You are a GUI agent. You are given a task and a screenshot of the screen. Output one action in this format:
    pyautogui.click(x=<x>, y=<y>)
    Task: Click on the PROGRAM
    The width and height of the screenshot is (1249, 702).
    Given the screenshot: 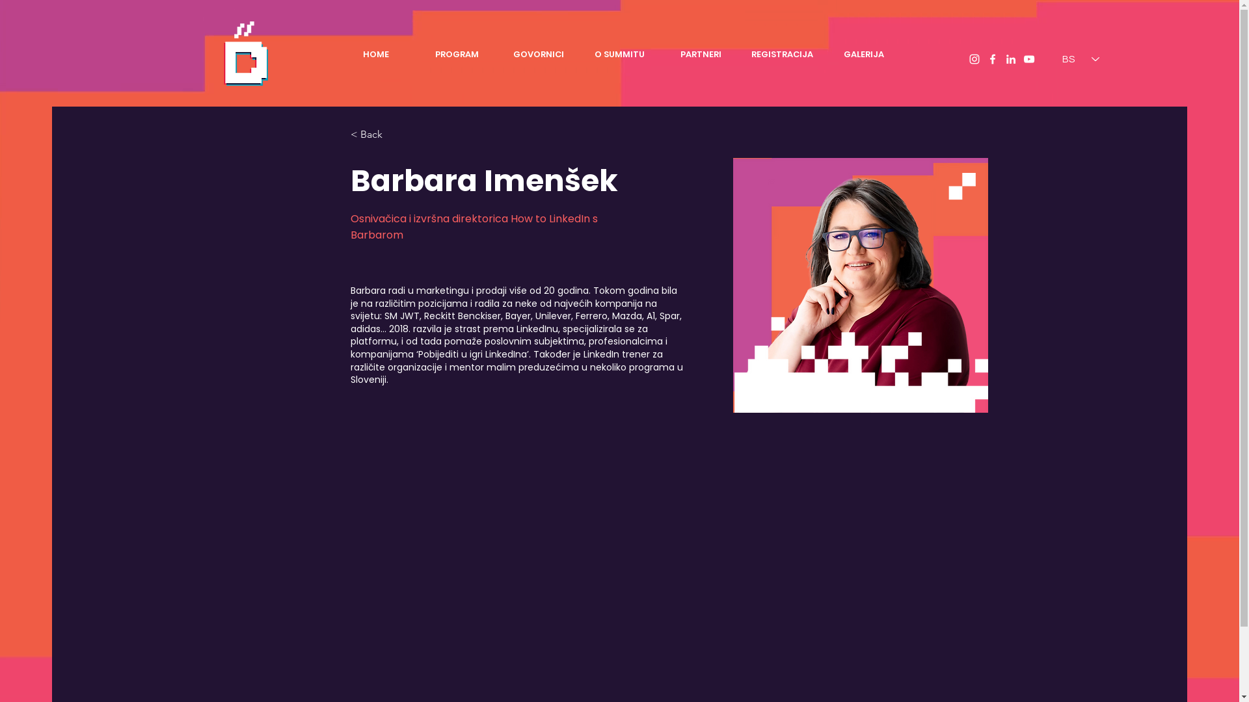 What is the action you would take?
    pyautogui.click(x=457, y=55)
    